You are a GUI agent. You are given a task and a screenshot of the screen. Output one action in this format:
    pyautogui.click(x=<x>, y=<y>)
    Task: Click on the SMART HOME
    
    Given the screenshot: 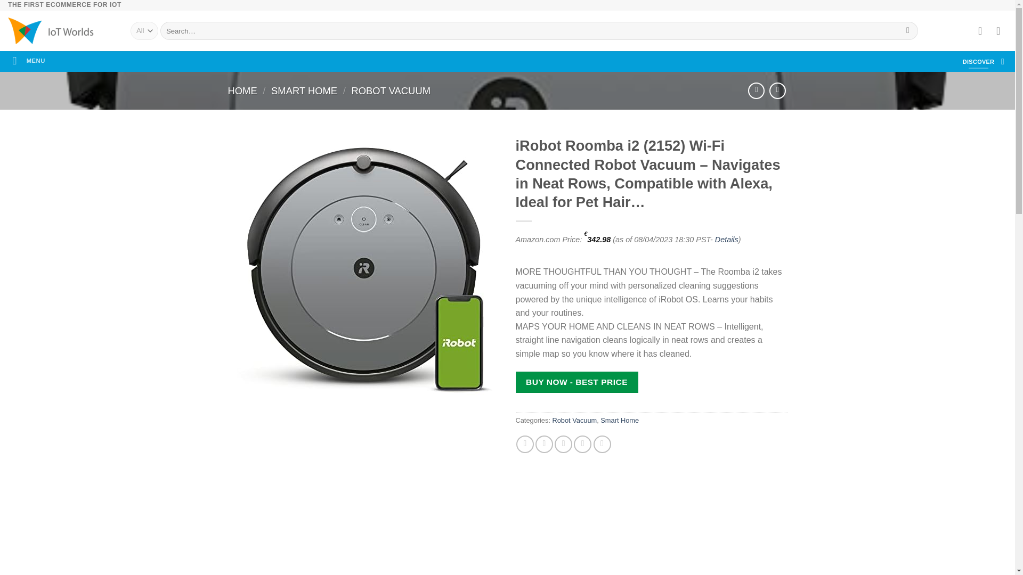 What is the action you would take?
    pyautogui.click(x=304, y=91)
    